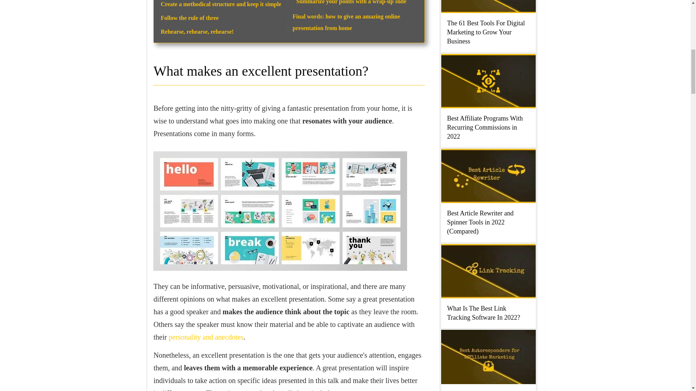  I want to click on Rehearse, rehearse, rehearse!, so click(197, 31).